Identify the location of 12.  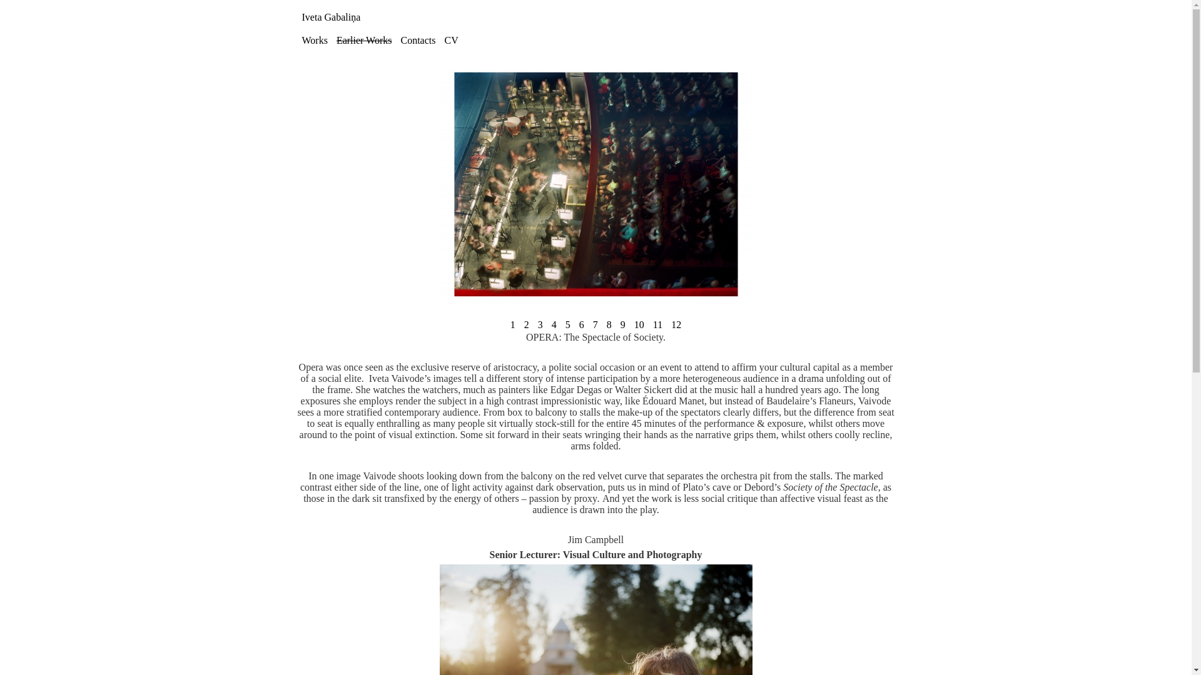
(676, 324).